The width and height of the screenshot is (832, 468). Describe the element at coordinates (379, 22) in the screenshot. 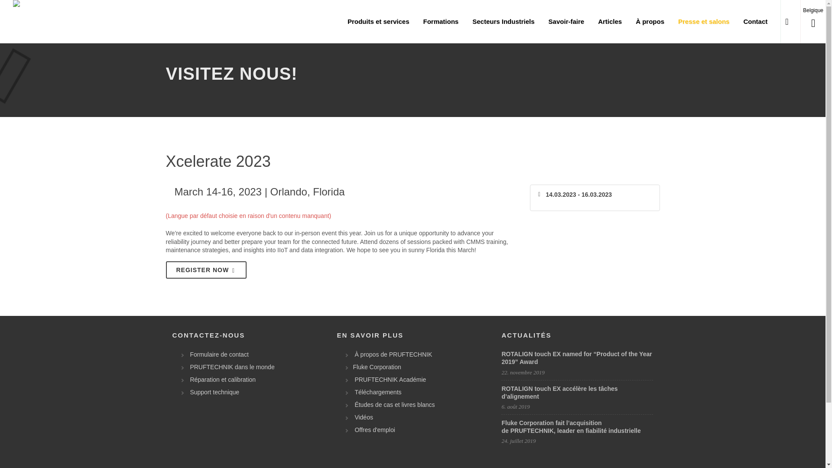

I see `Produits et services` at that location.